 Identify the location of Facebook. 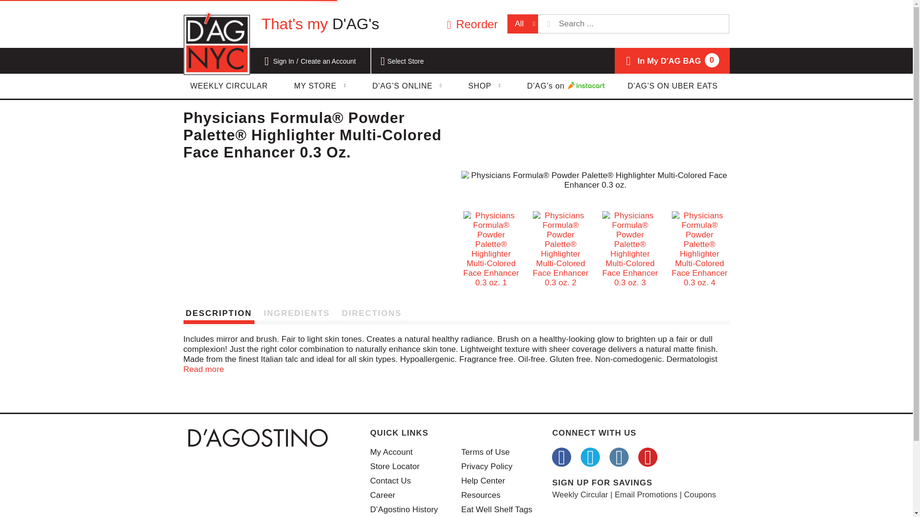
(662, 61).